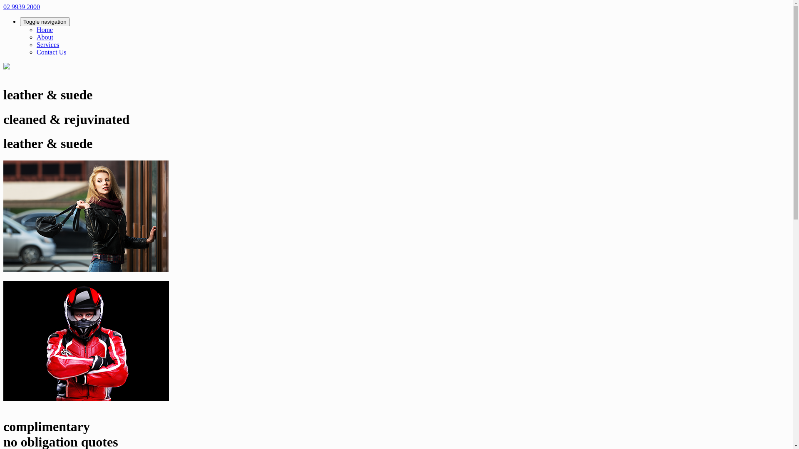 The height and width of the screenshot is (449, 799). Describe the element at coordinates (48, 45) in the screenshot. I see `Services` at that location.